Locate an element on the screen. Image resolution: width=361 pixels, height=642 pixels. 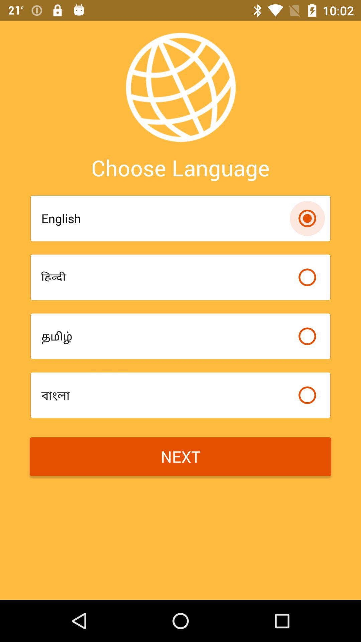
select language is located at coordinates (307, 395).